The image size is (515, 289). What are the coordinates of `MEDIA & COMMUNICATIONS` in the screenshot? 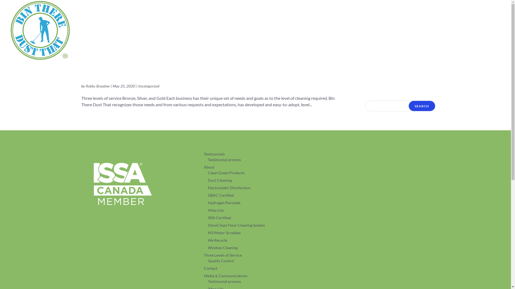 It's located at (465, 32).